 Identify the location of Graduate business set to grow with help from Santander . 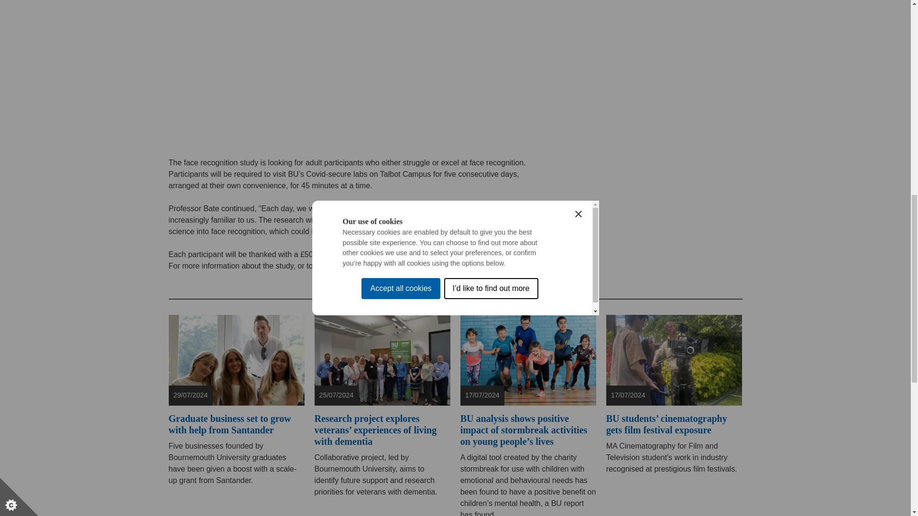
(236, 360).